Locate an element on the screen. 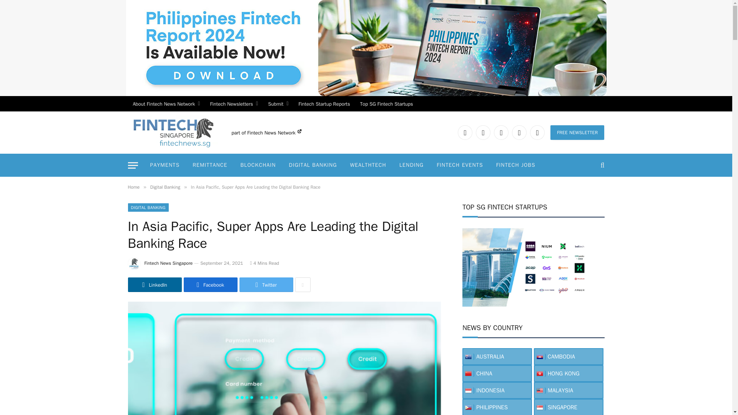 The height and width of the screenshot is (415, 738). Fintech Newsletters is located at coordinates (234, 104).